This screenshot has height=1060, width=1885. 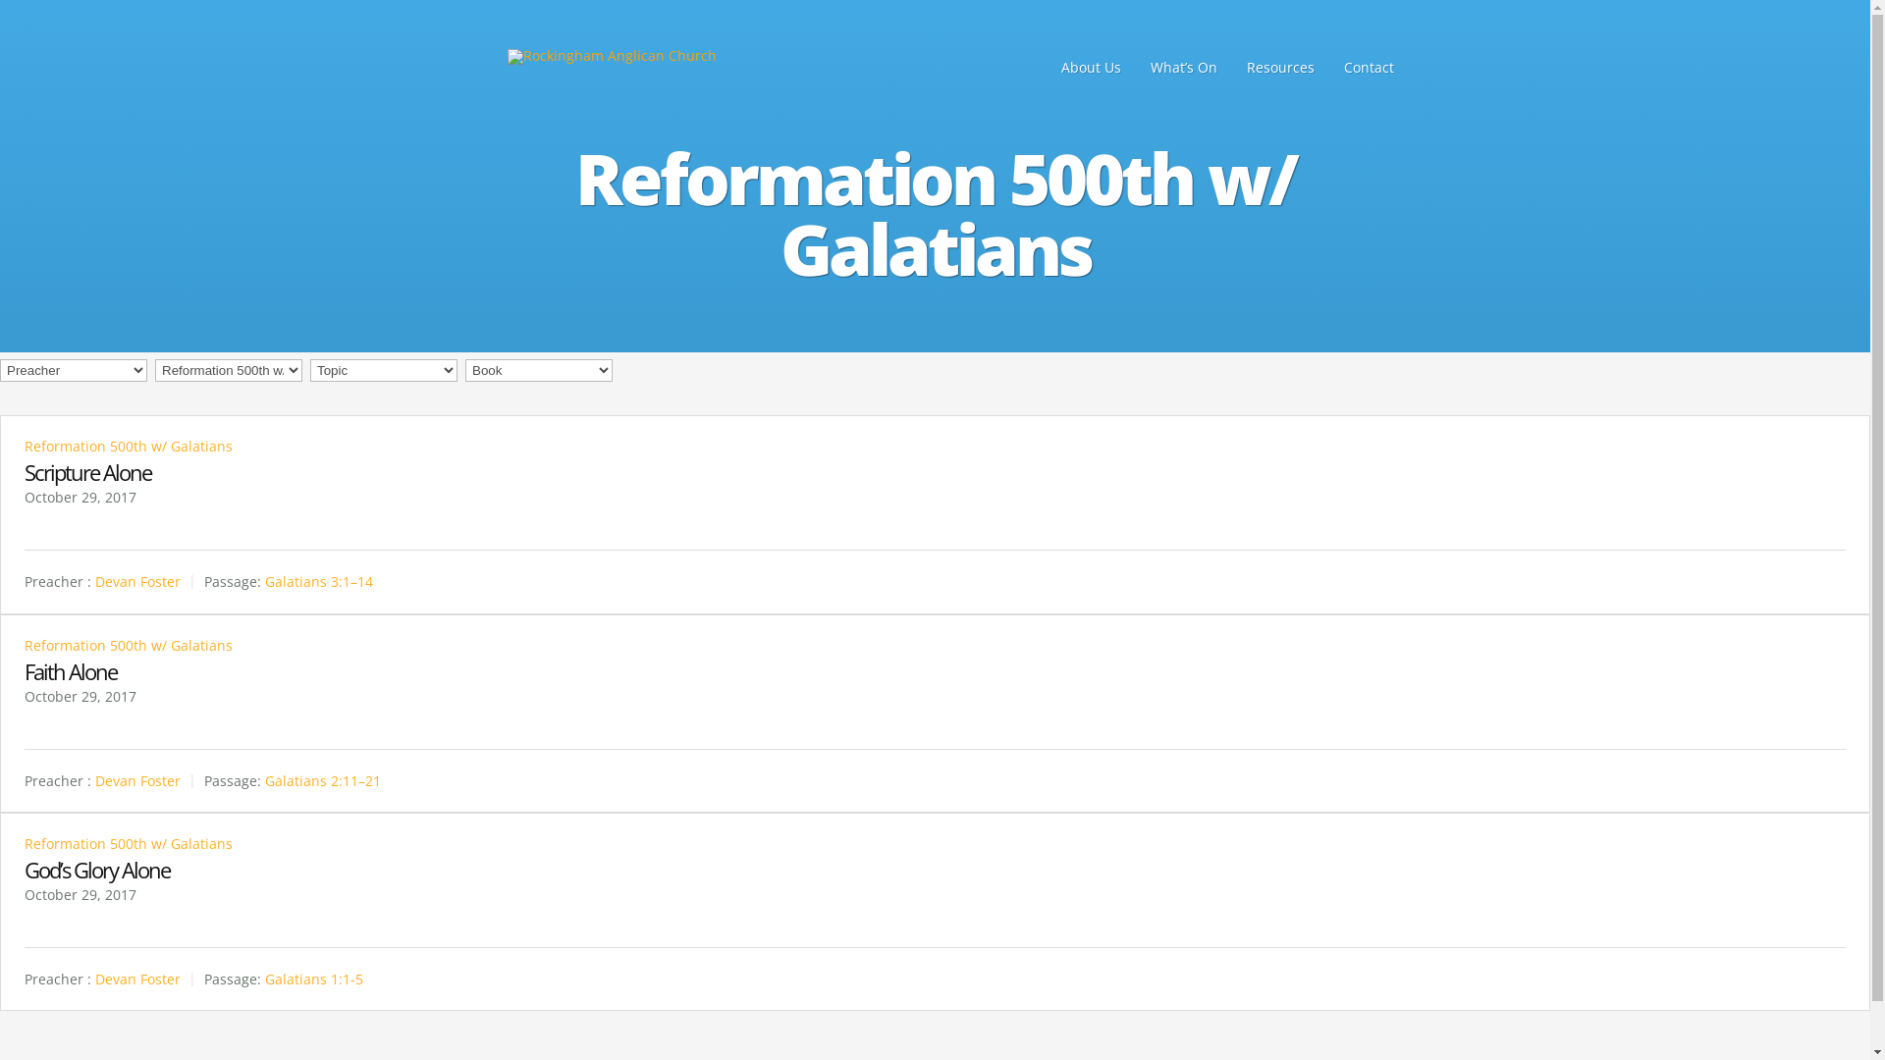 What do you see at coordinates (129, 844) in the screenshot?
I see `Reformation 500th w/ Galatians` at bounding box center [129, 844].